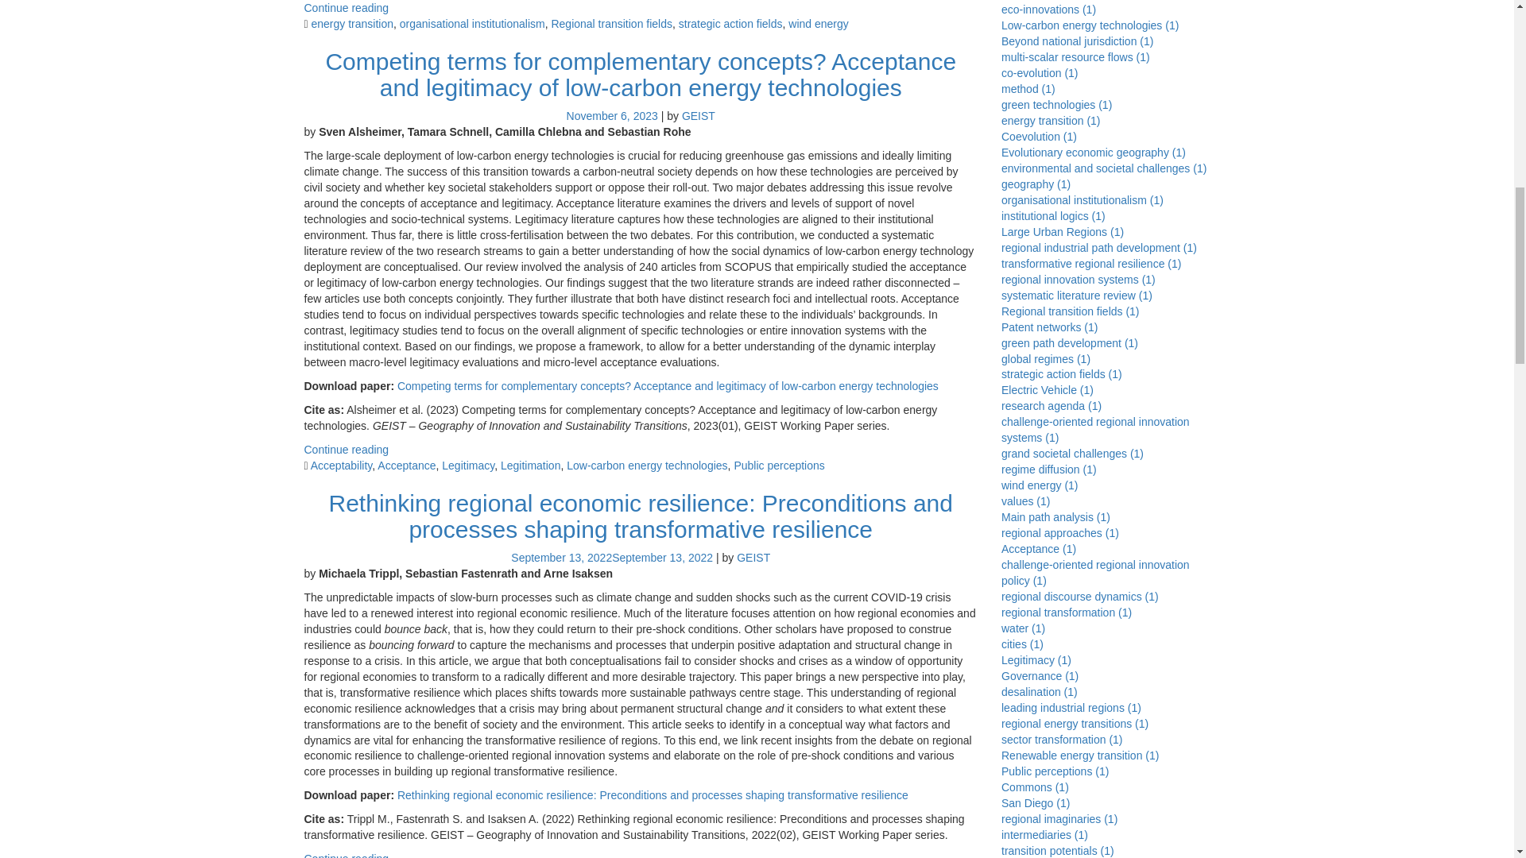 The image size is (1526, 858). What do you see at coordinates (468, 466) in the screenshot?
I see `Legitimacy` at bounding box center [468, 466].